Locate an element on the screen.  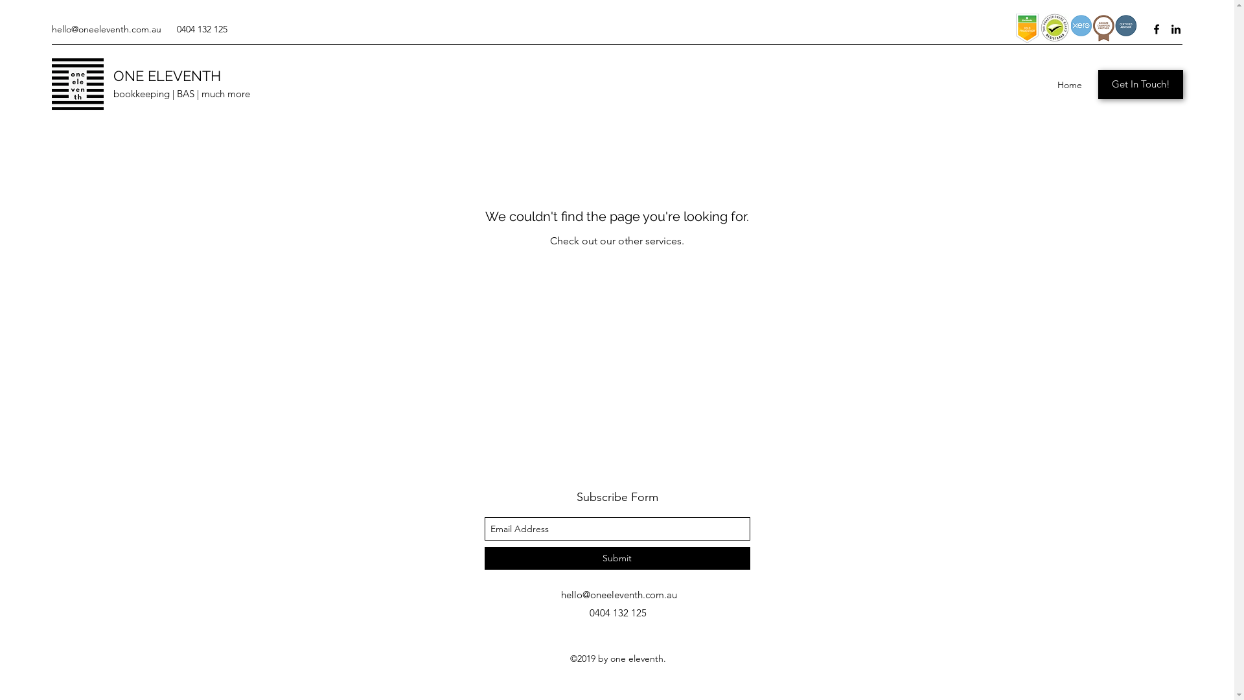
Home is located at coordinates (1070, 85).